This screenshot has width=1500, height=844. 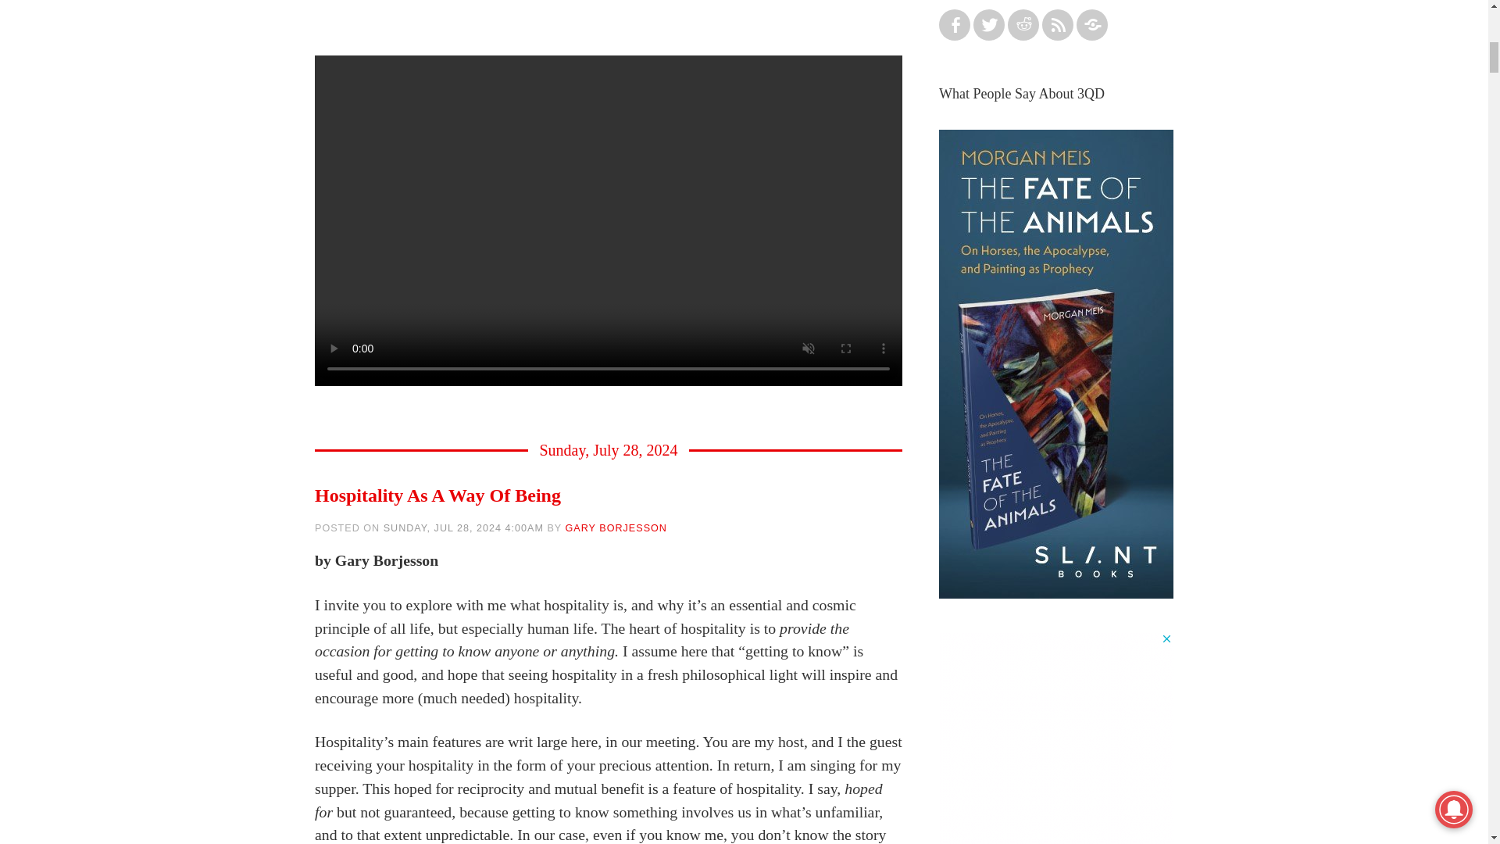 I want to click on GARY BORJESSON, so click(x=616, y=527).